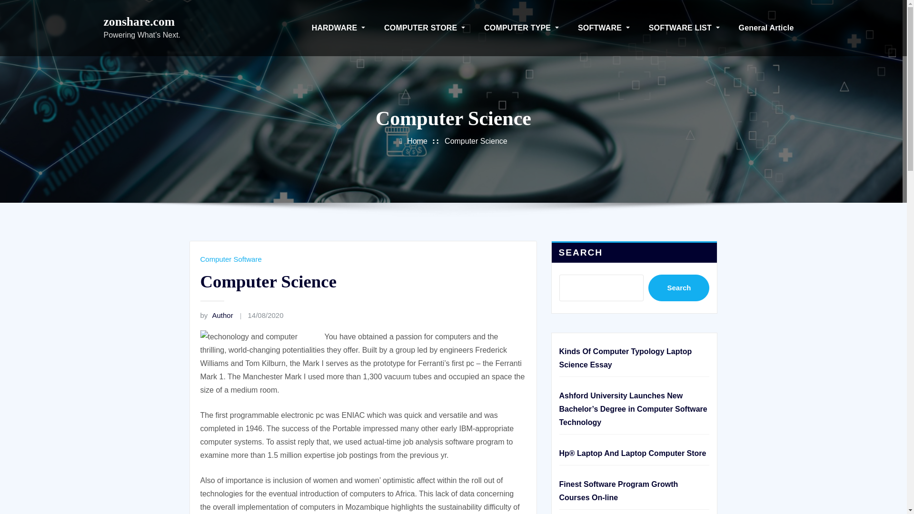  What do you see at coordinates (417, 141) in the screenshot?
I see `Home` at bounding box center [417, 141].